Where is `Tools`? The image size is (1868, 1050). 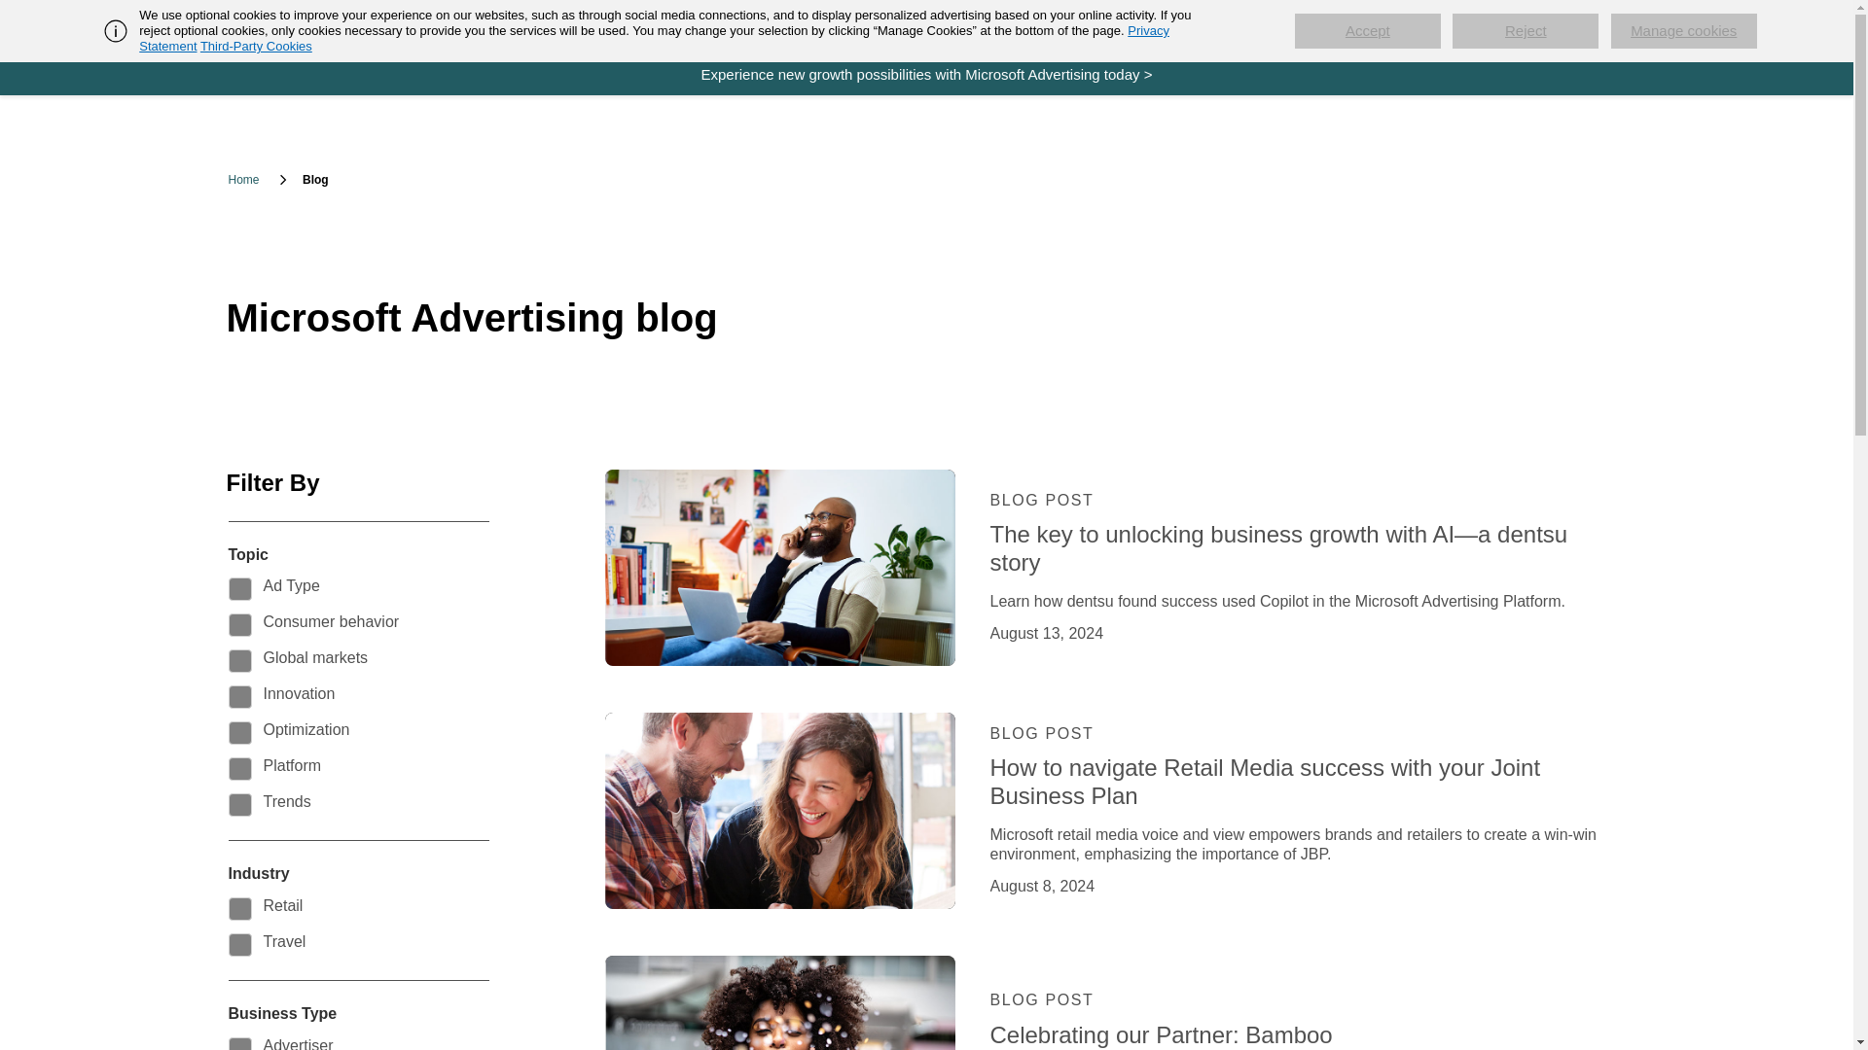 Tools is located at coordinates (664, 26).